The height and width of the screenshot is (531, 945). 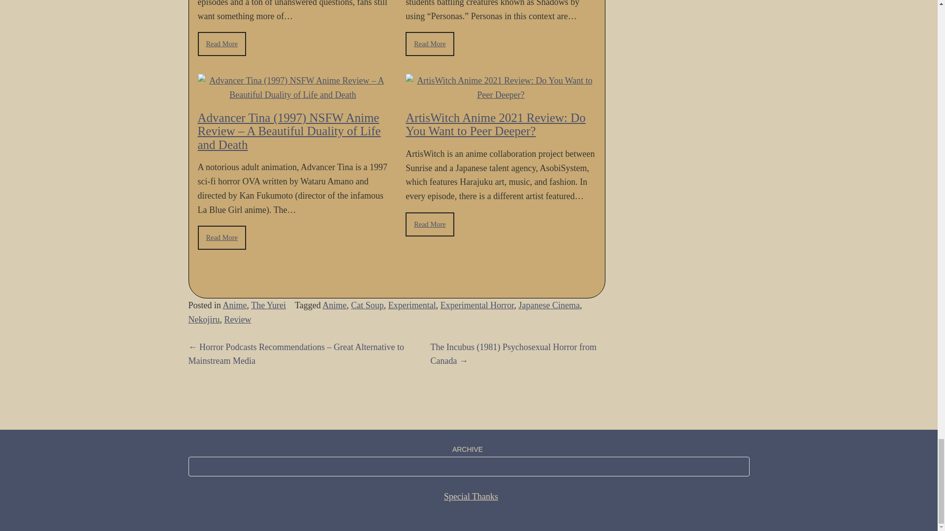 I want to click on Experimental, so click(x=412, y=305).